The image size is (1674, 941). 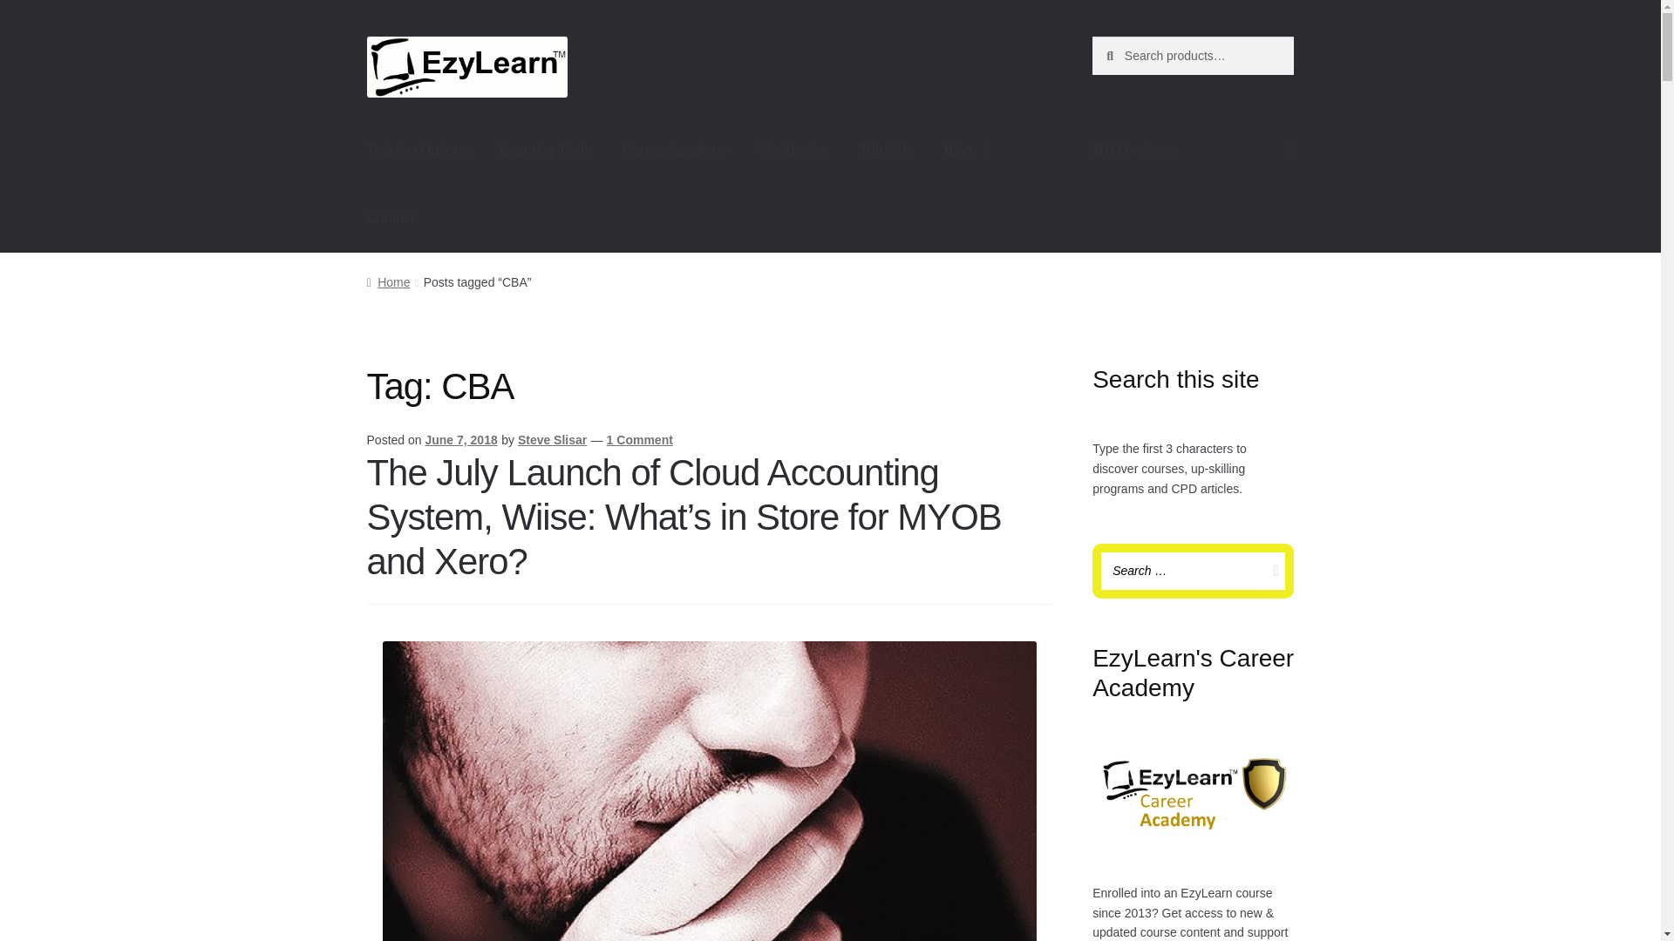 What do you see at coordinates (391, 218) in the screenshot?
I see `Contact` at bounding box center [391, 218].